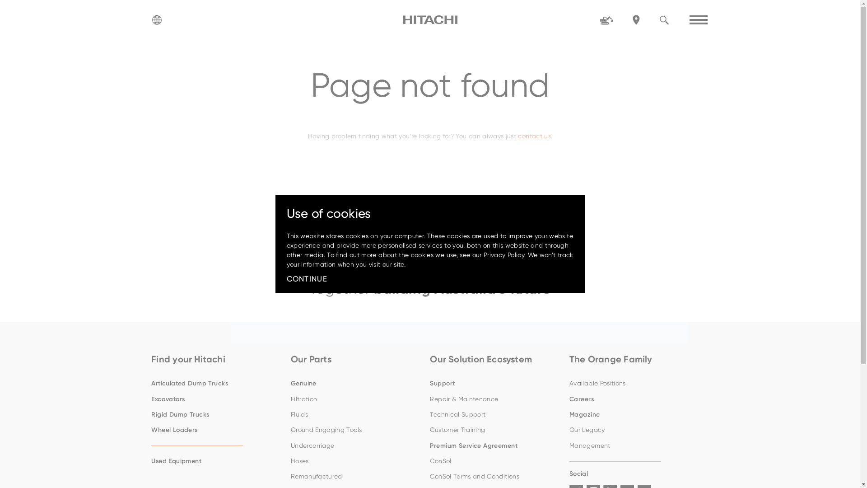  What do you see at coordinates (356, 446) in the screenshot?
I see `Undercarriage` at bounding box center [356, 446].